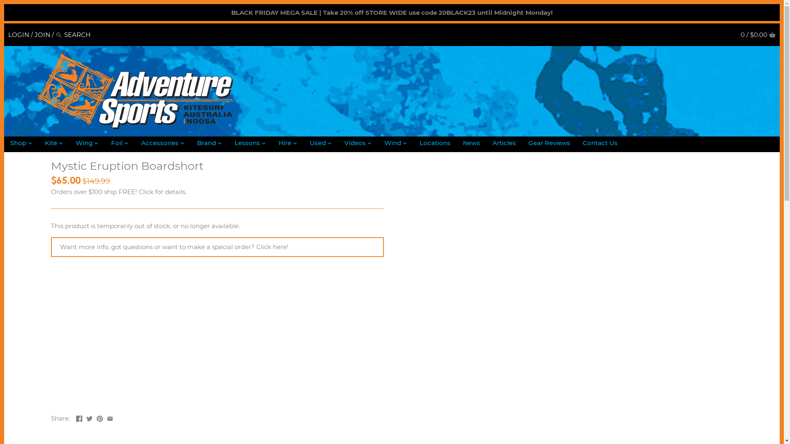 The width and height of the screenshot is (790, 444). What do you see at coordinates (84, 144) in the screenshot?
I see `Wing` at bounding box center [84, 144].